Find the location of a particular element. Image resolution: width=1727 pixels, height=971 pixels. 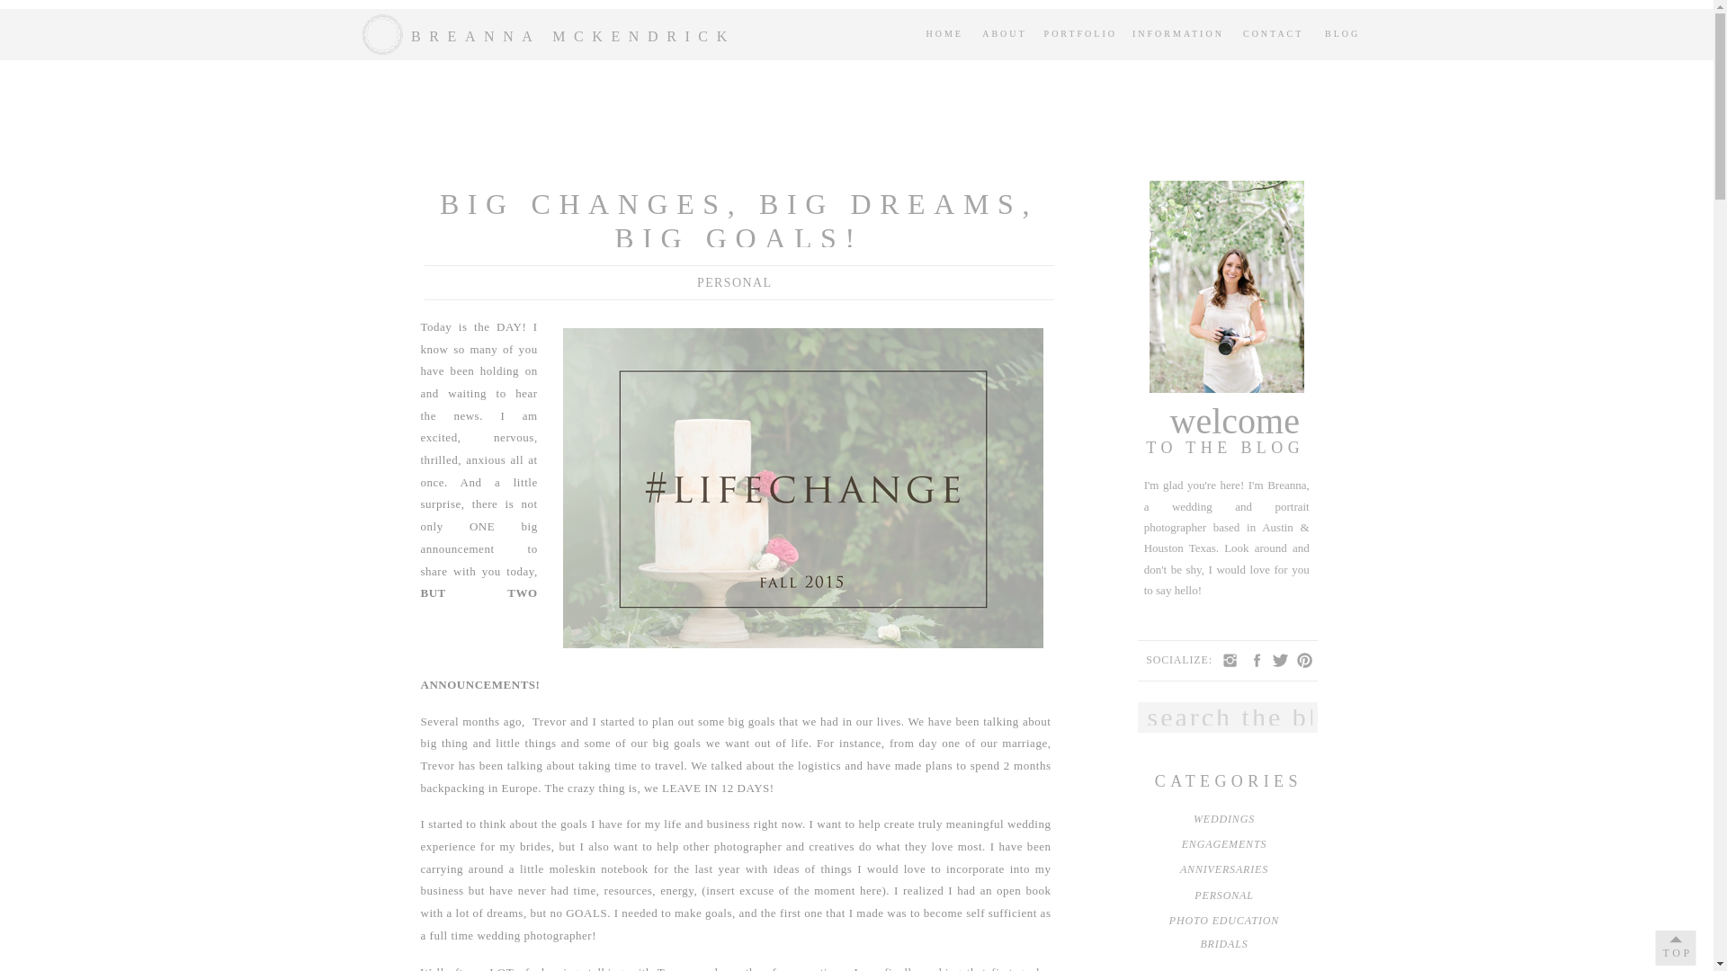

HOME is located at coordinates (940, 34).